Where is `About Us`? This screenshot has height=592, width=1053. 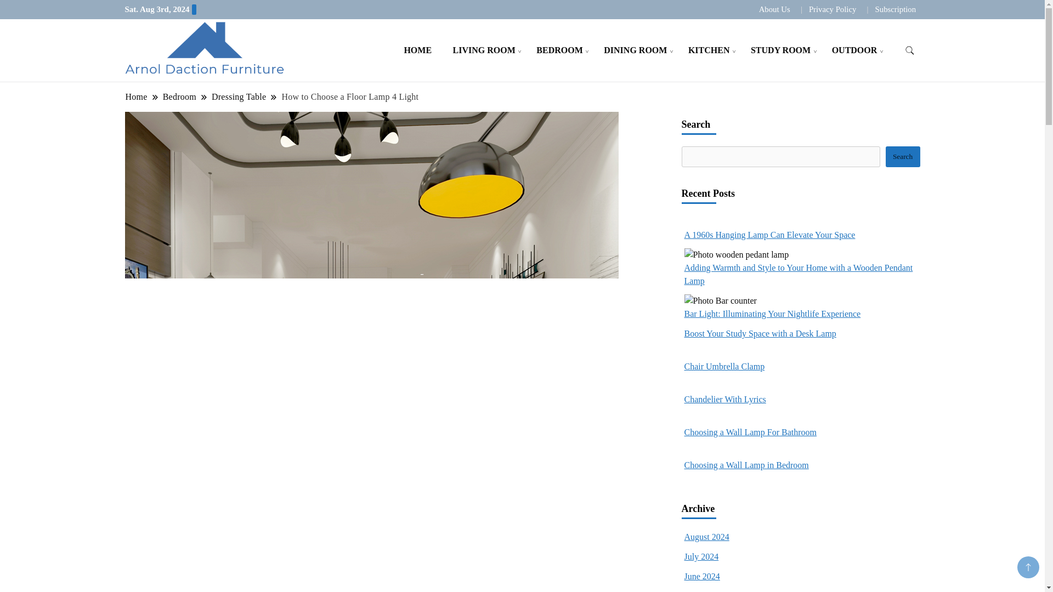
About Us is located at coordinates (774, 9).